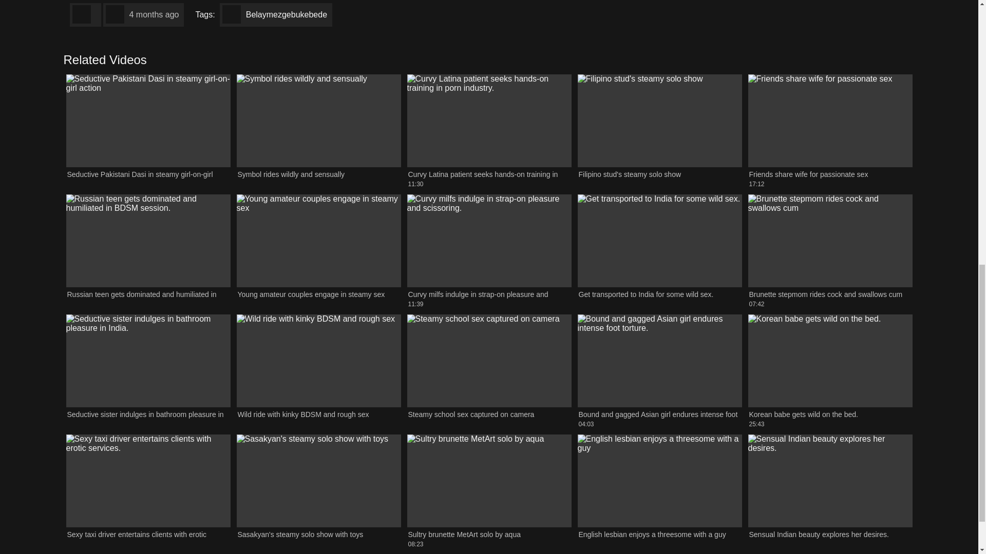  What do you see at coordinates (830, 491) in the screenshot?
I see `Sensual Indian beauty explores her desires.` at bounding box center [830, 491].